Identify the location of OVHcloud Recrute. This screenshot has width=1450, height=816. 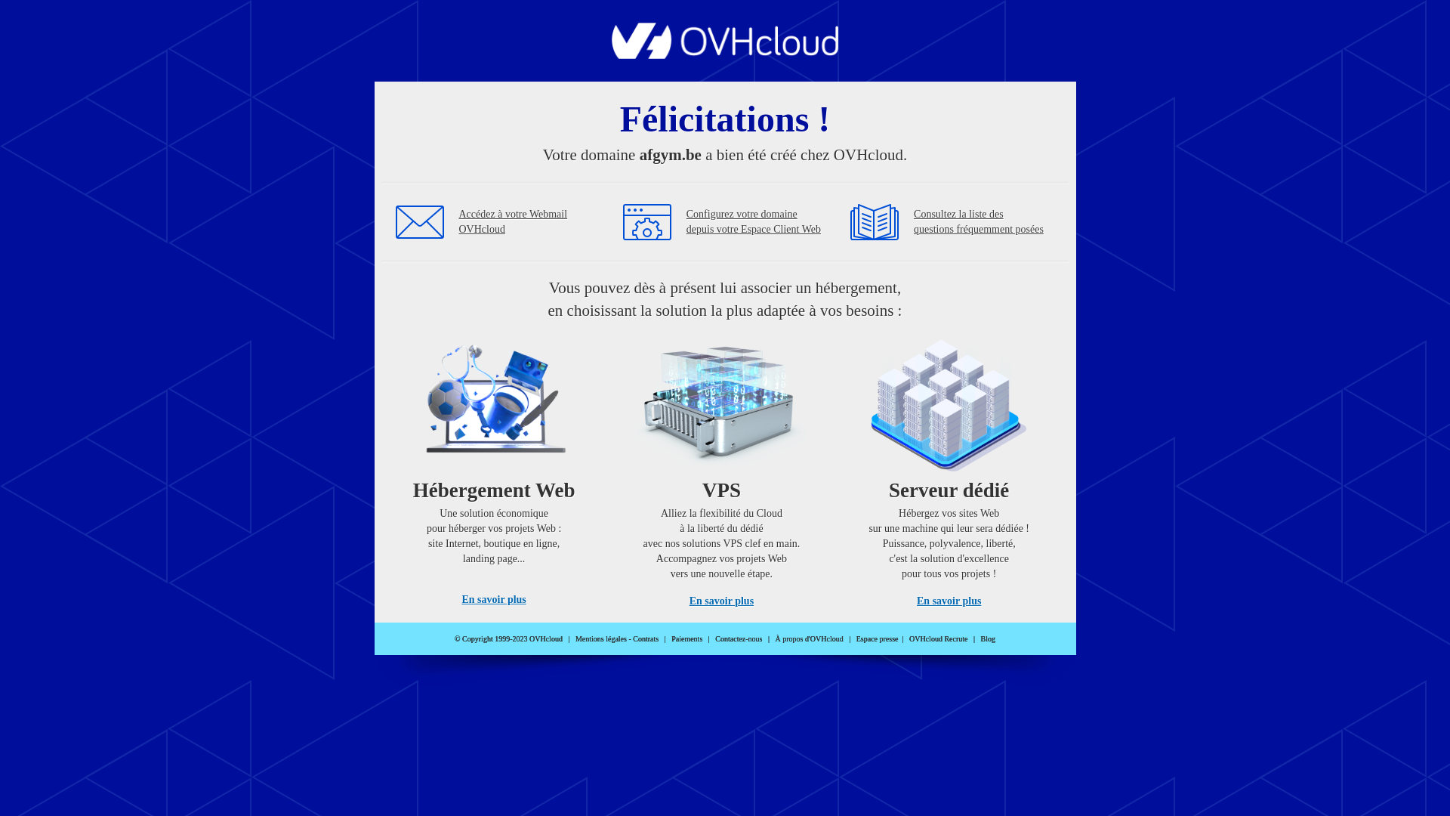
(938, 639).